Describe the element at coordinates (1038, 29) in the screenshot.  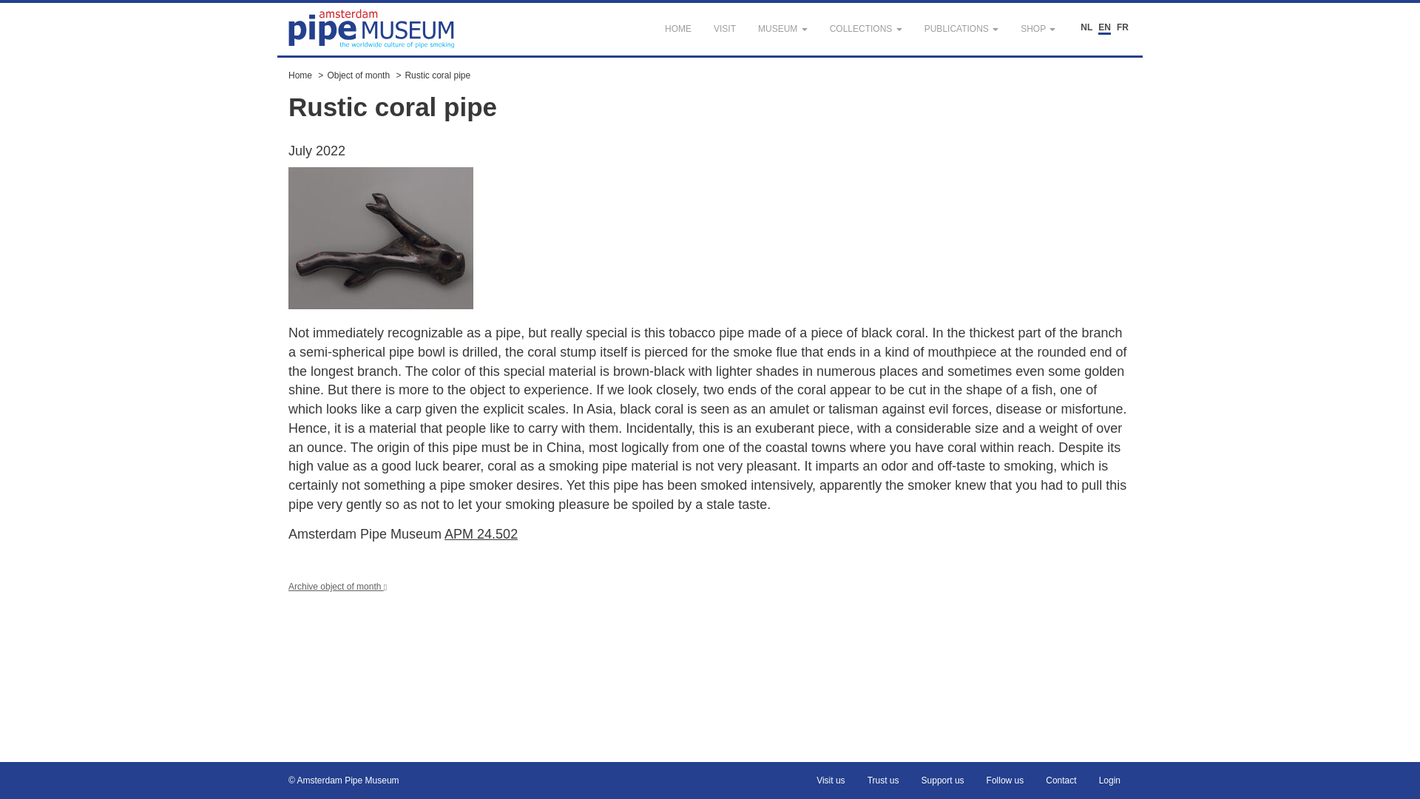
I see `SHOP` at that location.